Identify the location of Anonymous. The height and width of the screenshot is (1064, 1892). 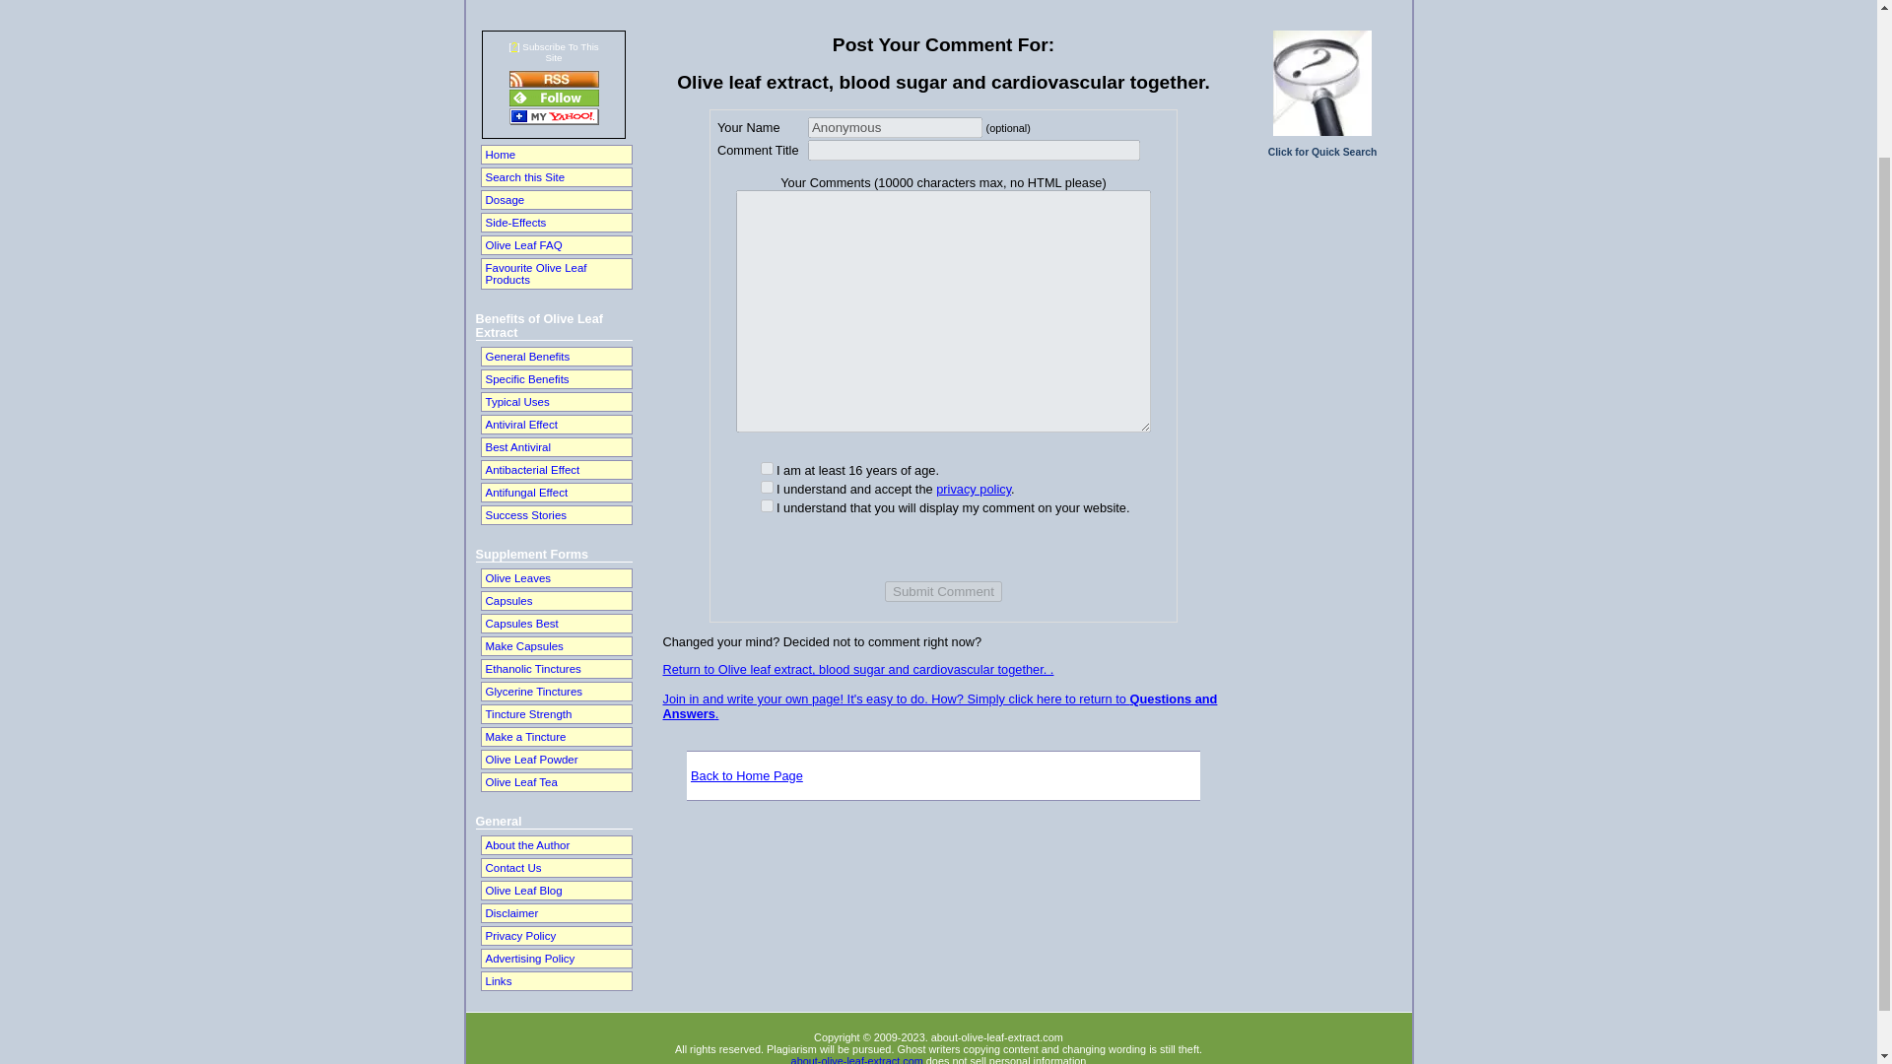
(895, 127).